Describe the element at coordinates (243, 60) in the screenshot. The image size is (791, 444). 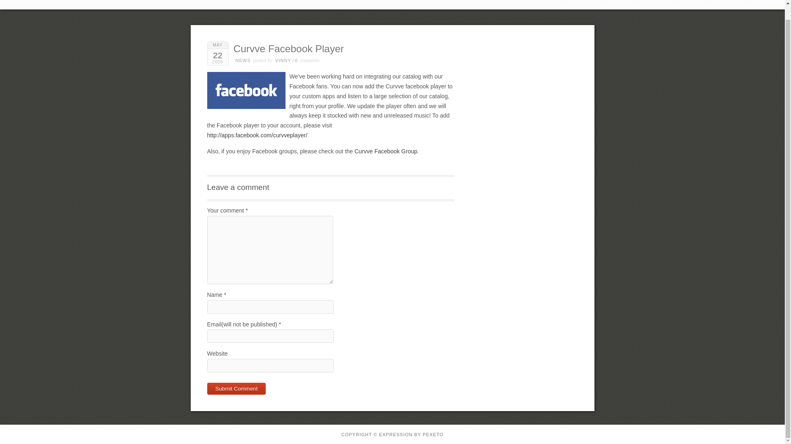
I see `NEWS` at that location.